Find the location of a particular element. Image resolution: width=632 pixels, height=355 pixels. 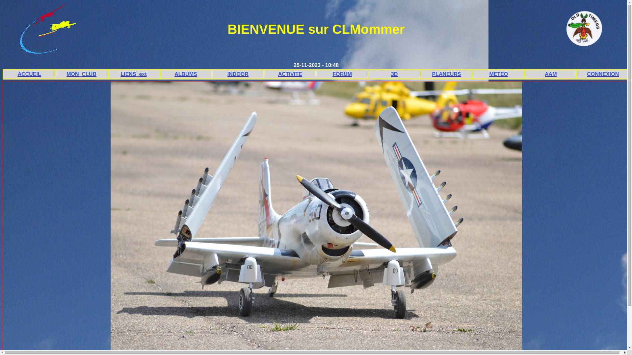

FORUM is located at coordinates (342, 74).